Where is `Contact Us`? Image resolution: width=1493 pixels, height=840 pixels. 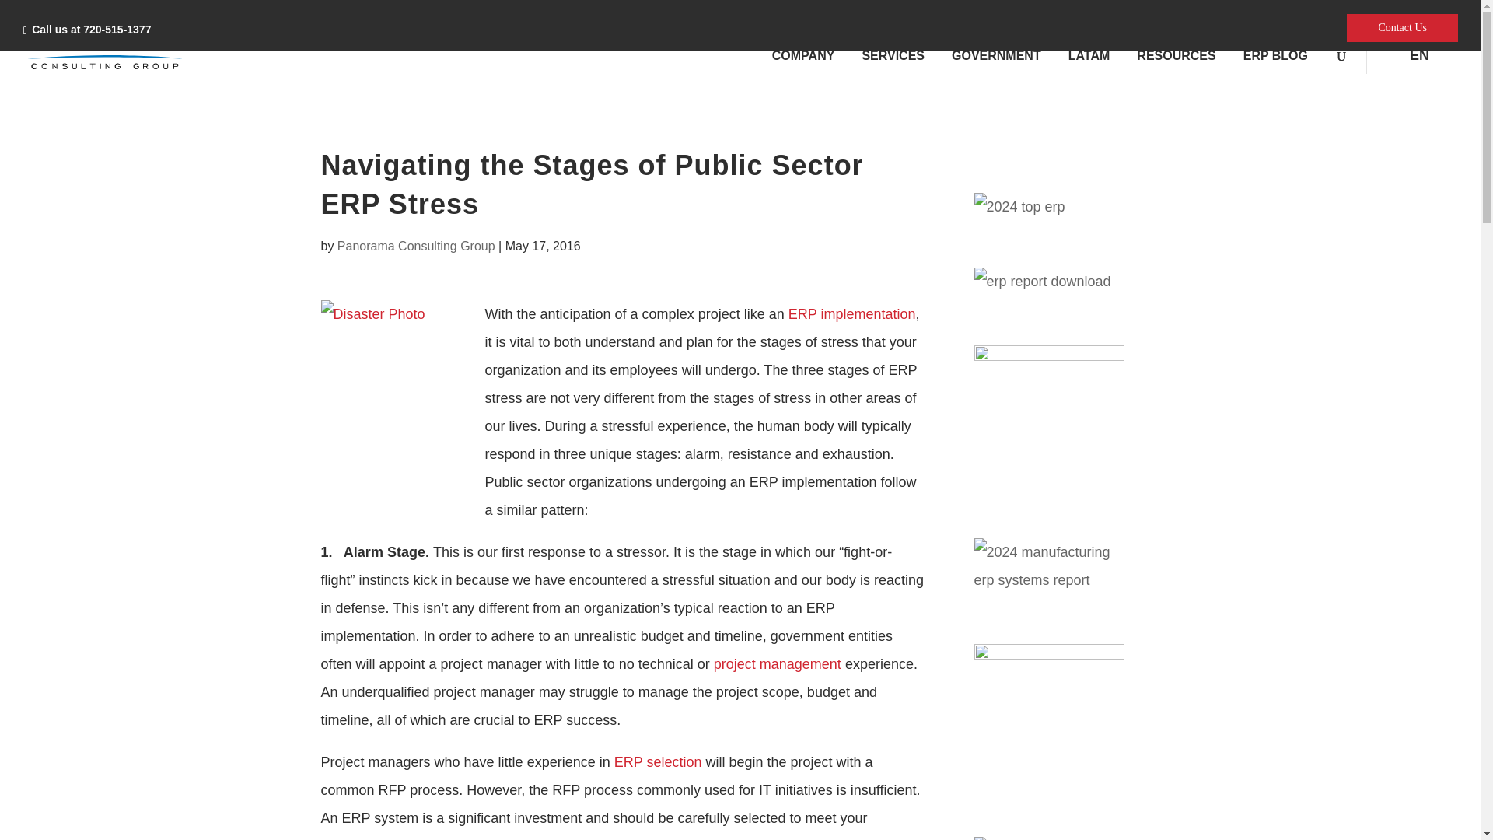
Contact Us is located at coordinates (1402, 28).